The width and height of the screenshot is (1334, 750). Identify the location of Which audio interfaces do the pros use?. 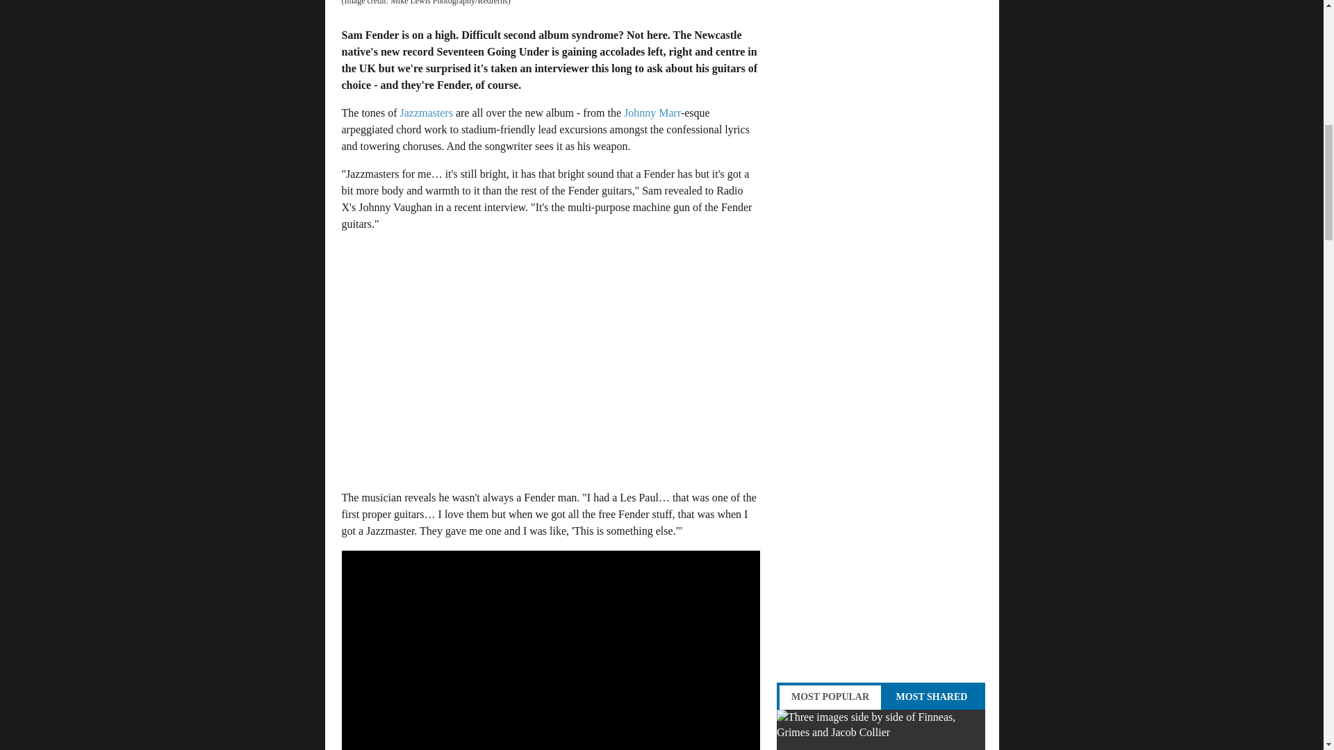
(881, 729).